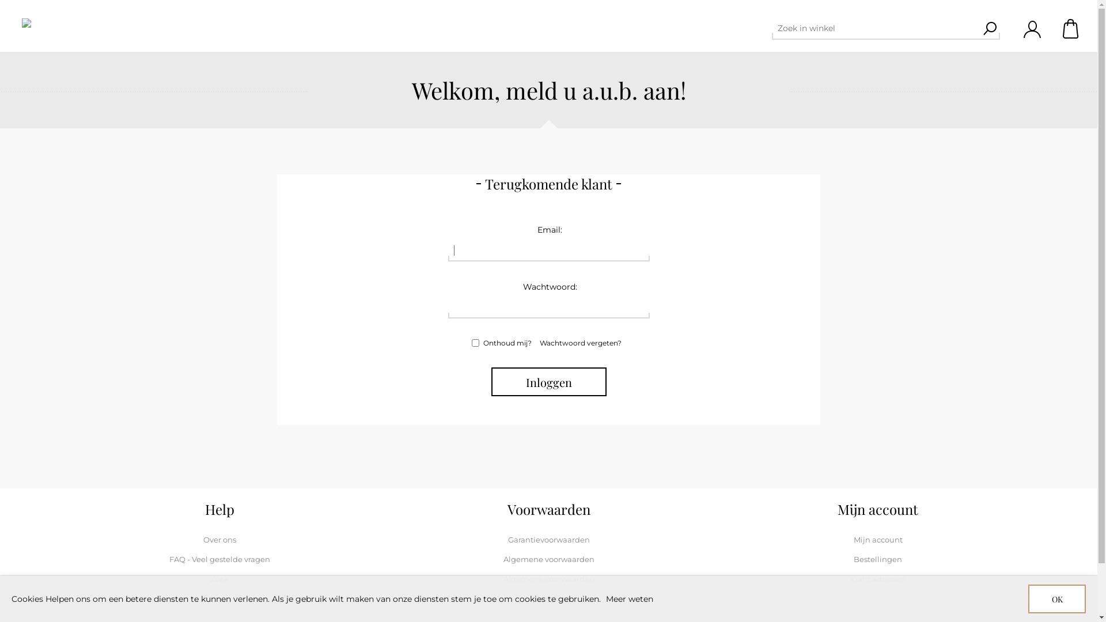 The image size is (1106, 622). Describe the element at coordinates (878, 540) in the screenshot. I see `Mijn account` at that location.